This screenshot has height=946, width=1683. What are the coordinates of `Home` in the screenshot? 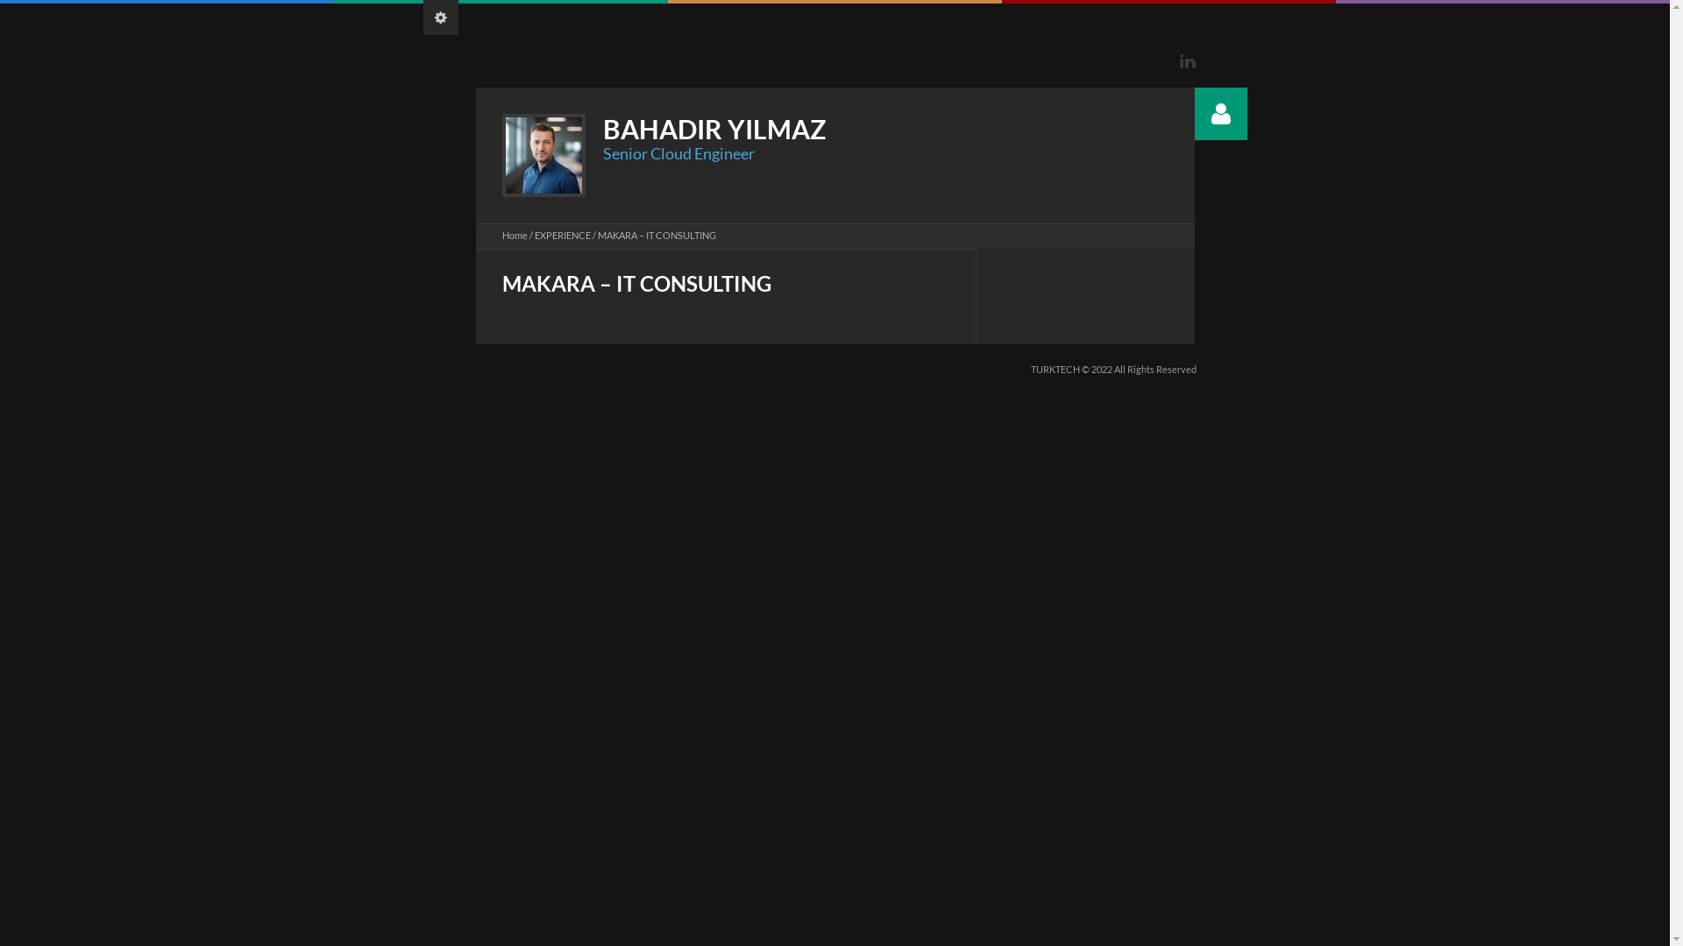 It's located at (514, 235).